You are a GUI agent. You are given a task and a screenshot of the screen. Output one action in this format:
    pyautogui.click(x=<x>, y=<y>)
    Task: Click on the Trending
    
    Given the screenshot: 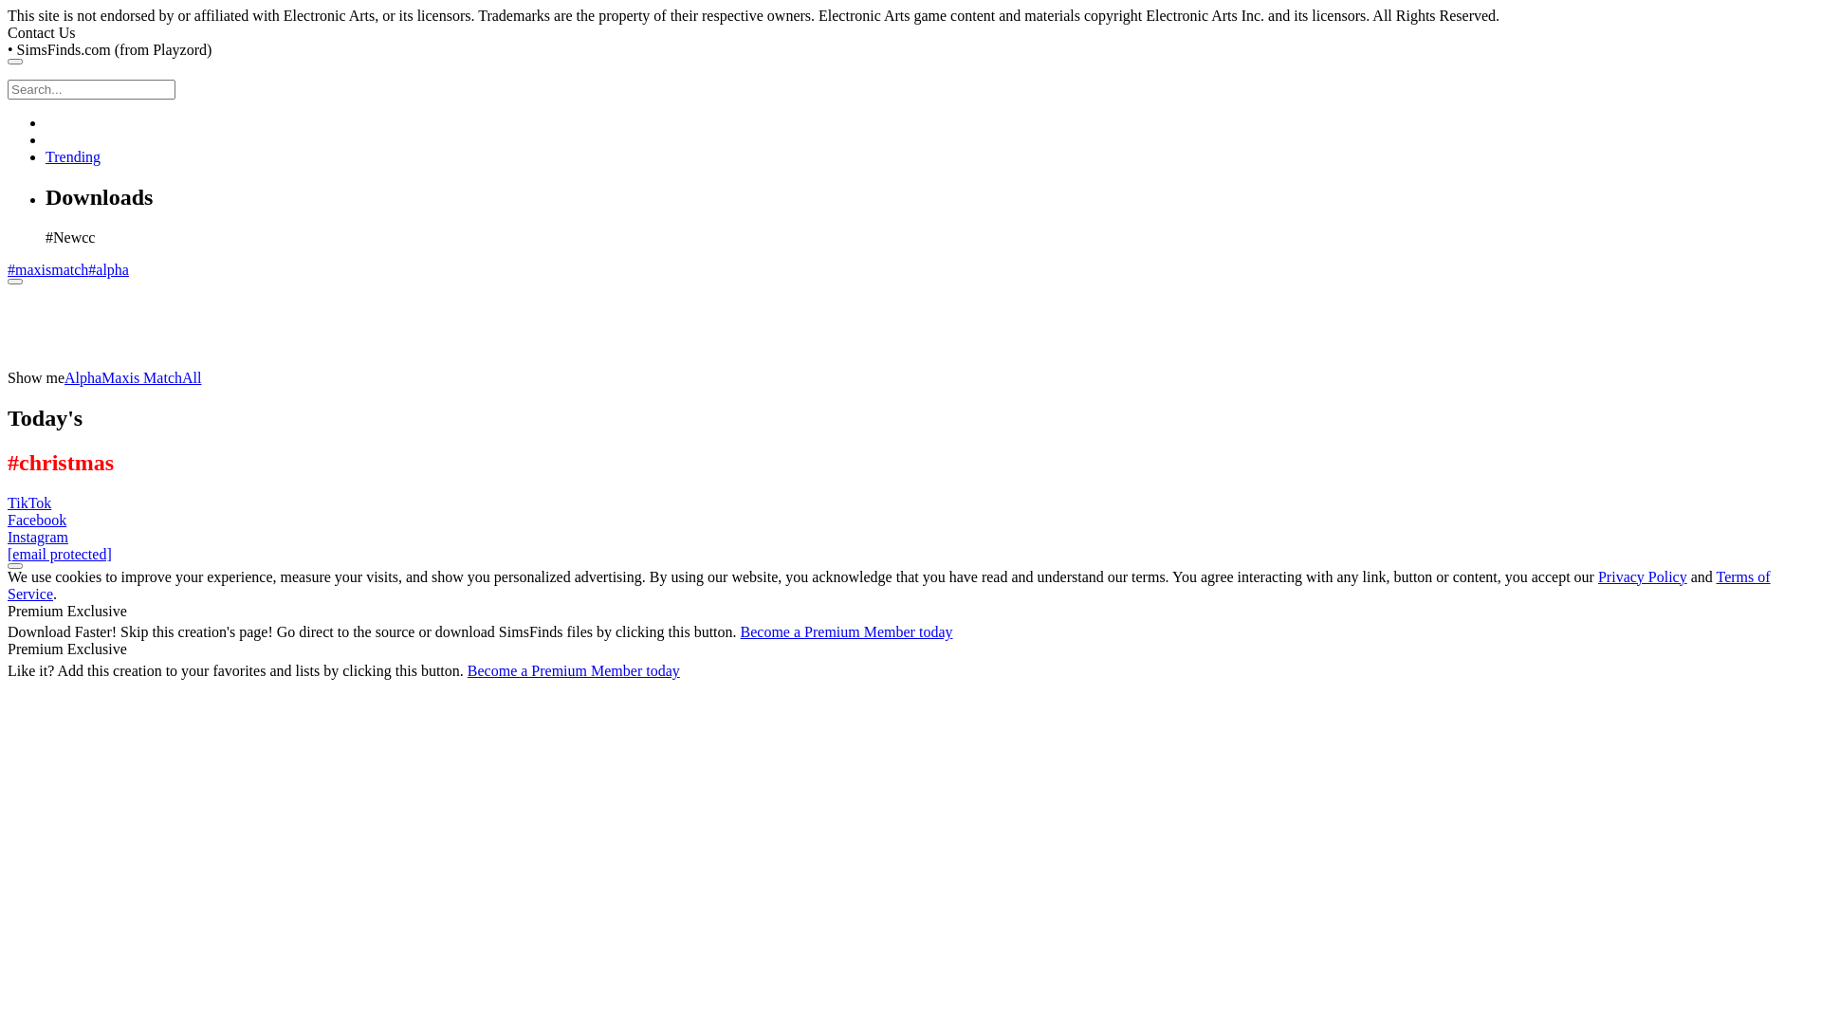 What is the action you would take?
    pyautogui.click(x=73, y=157)
    